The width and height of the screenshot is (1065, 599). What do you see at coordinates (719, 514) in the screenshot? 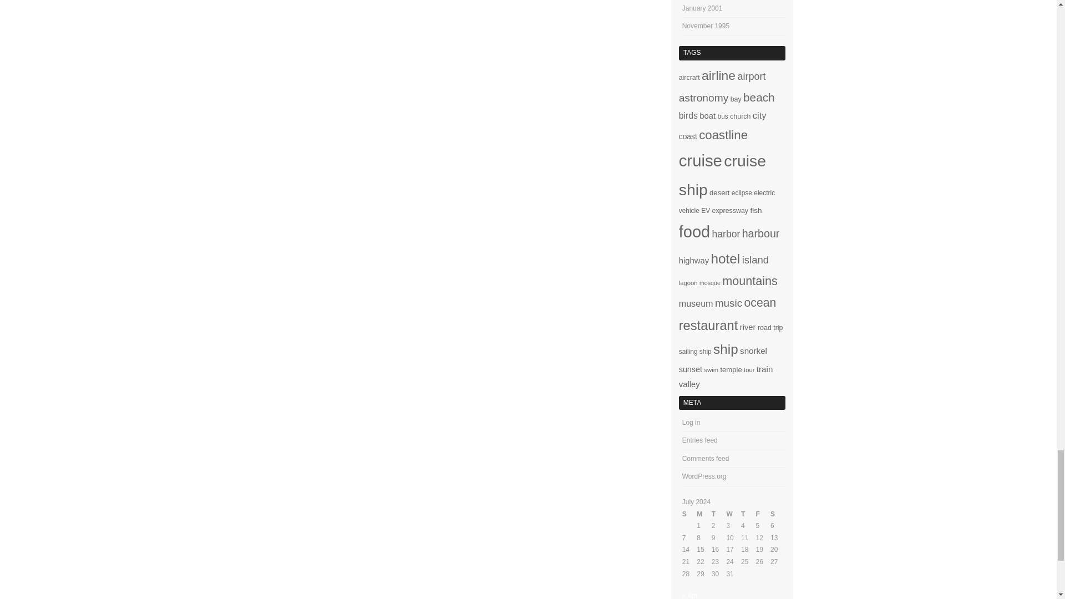
I see `Tuesday` at bounding box center [719, 514].